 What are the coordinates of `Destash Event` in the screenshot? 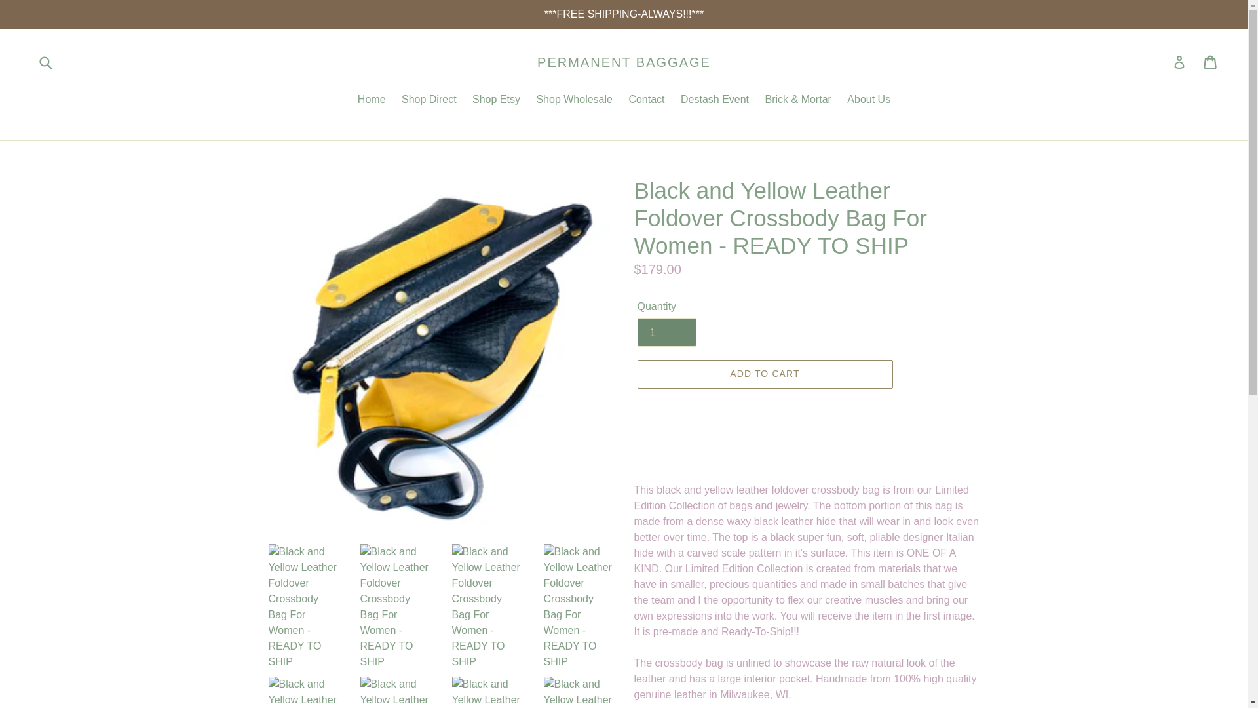 It's located at (715, 101).